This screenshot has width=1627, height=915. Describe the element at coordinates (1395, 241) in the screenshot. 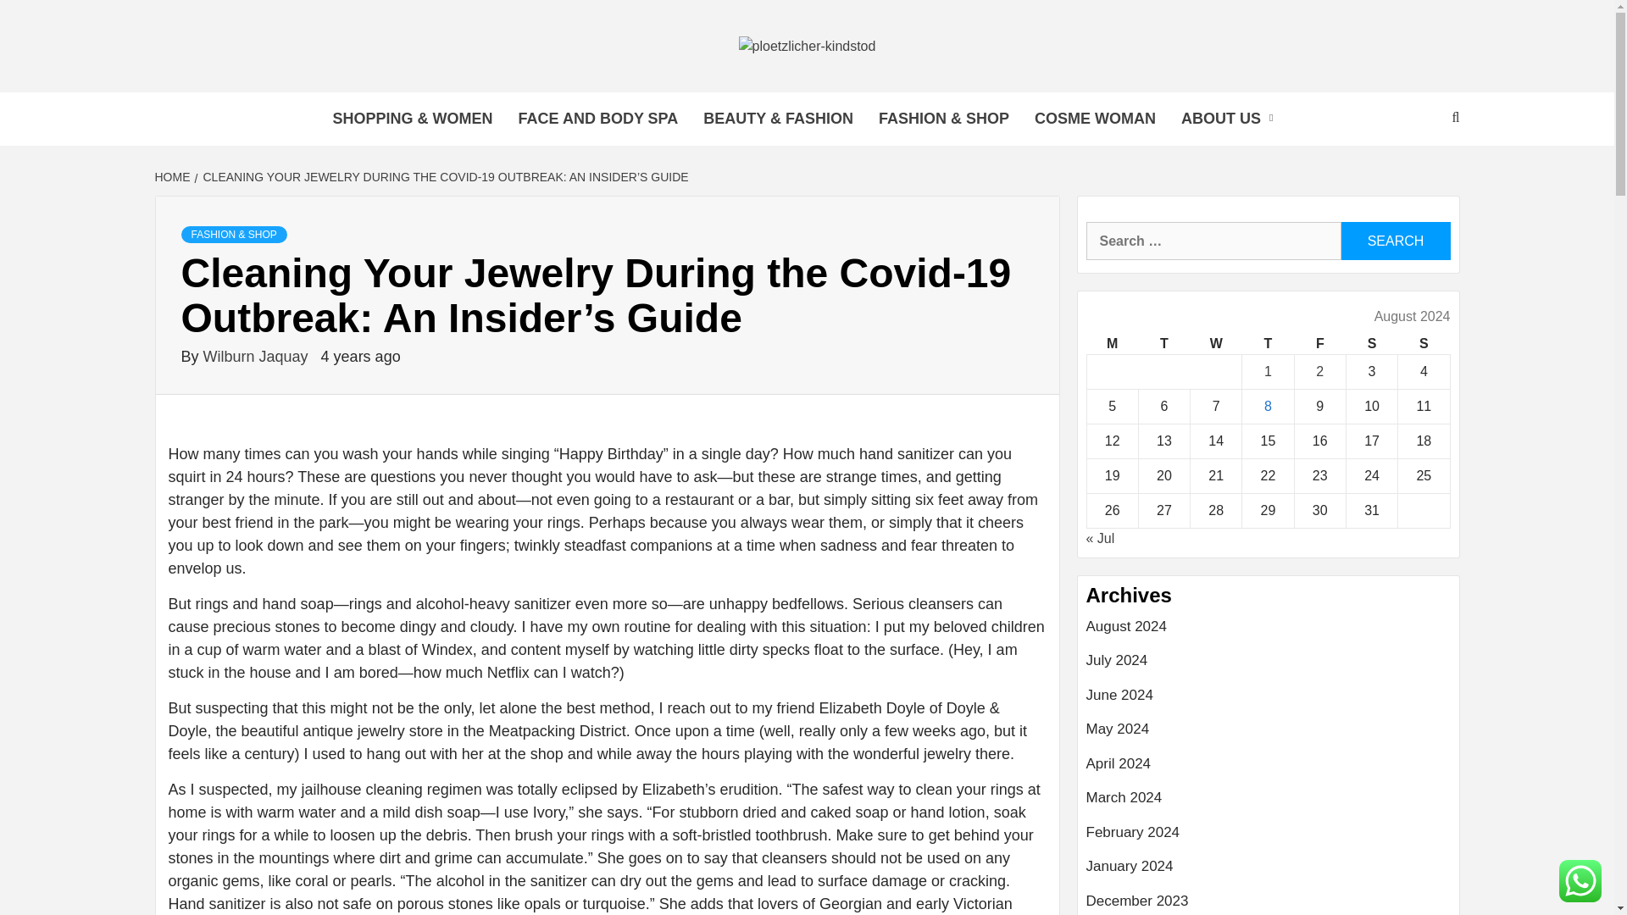

I see `Search` at that location.